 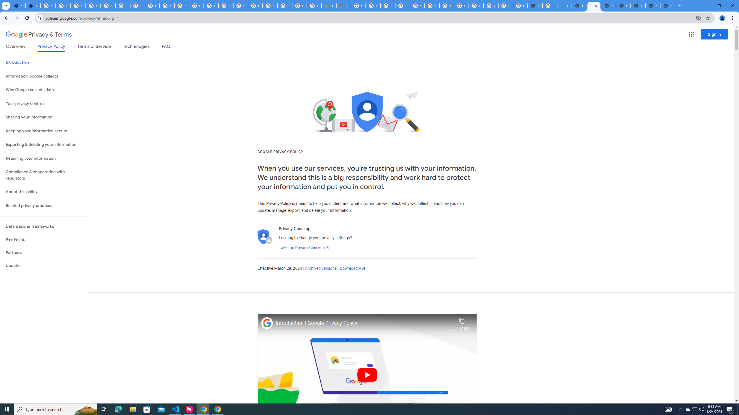 What do you see at coordinates (314, 6) in the screenshot?
I see `Create your Google Account` at bounding box center [314, 6].